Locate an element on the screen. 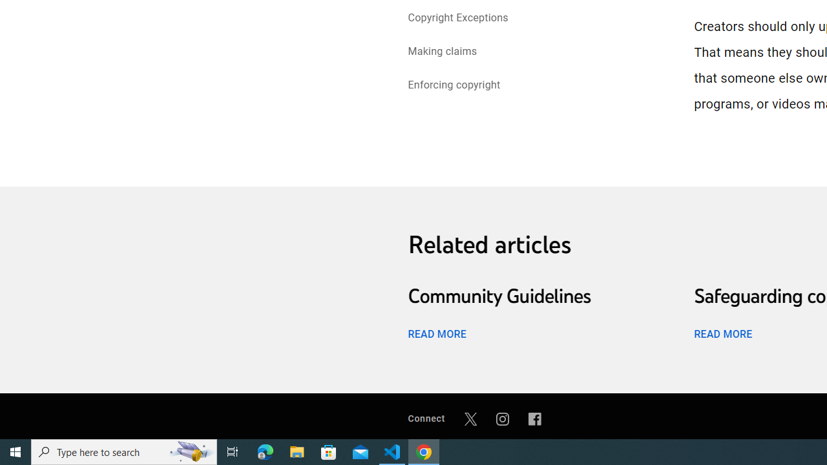 The height and width of the screenshot is (465, 827). Enforcing copyright is located at coordinates (454, 87).